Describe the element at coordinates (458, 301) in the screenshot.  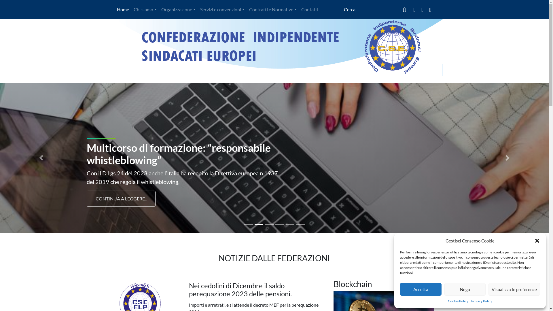
I see `Cookie Policy` at that location.